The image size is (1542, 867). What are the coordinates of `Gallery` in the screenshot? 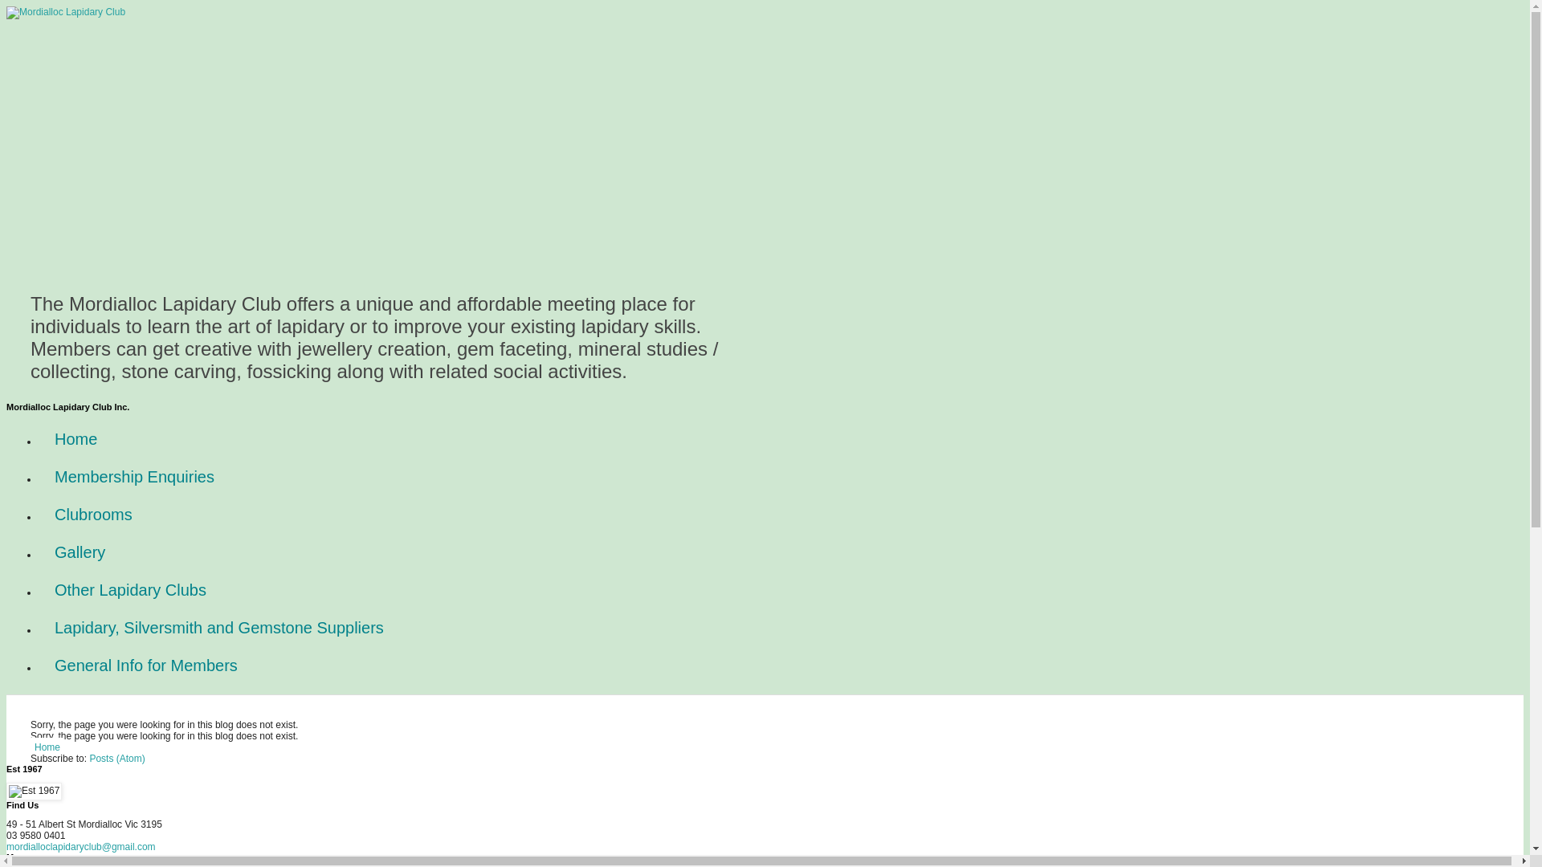 It's located at (80, 552).